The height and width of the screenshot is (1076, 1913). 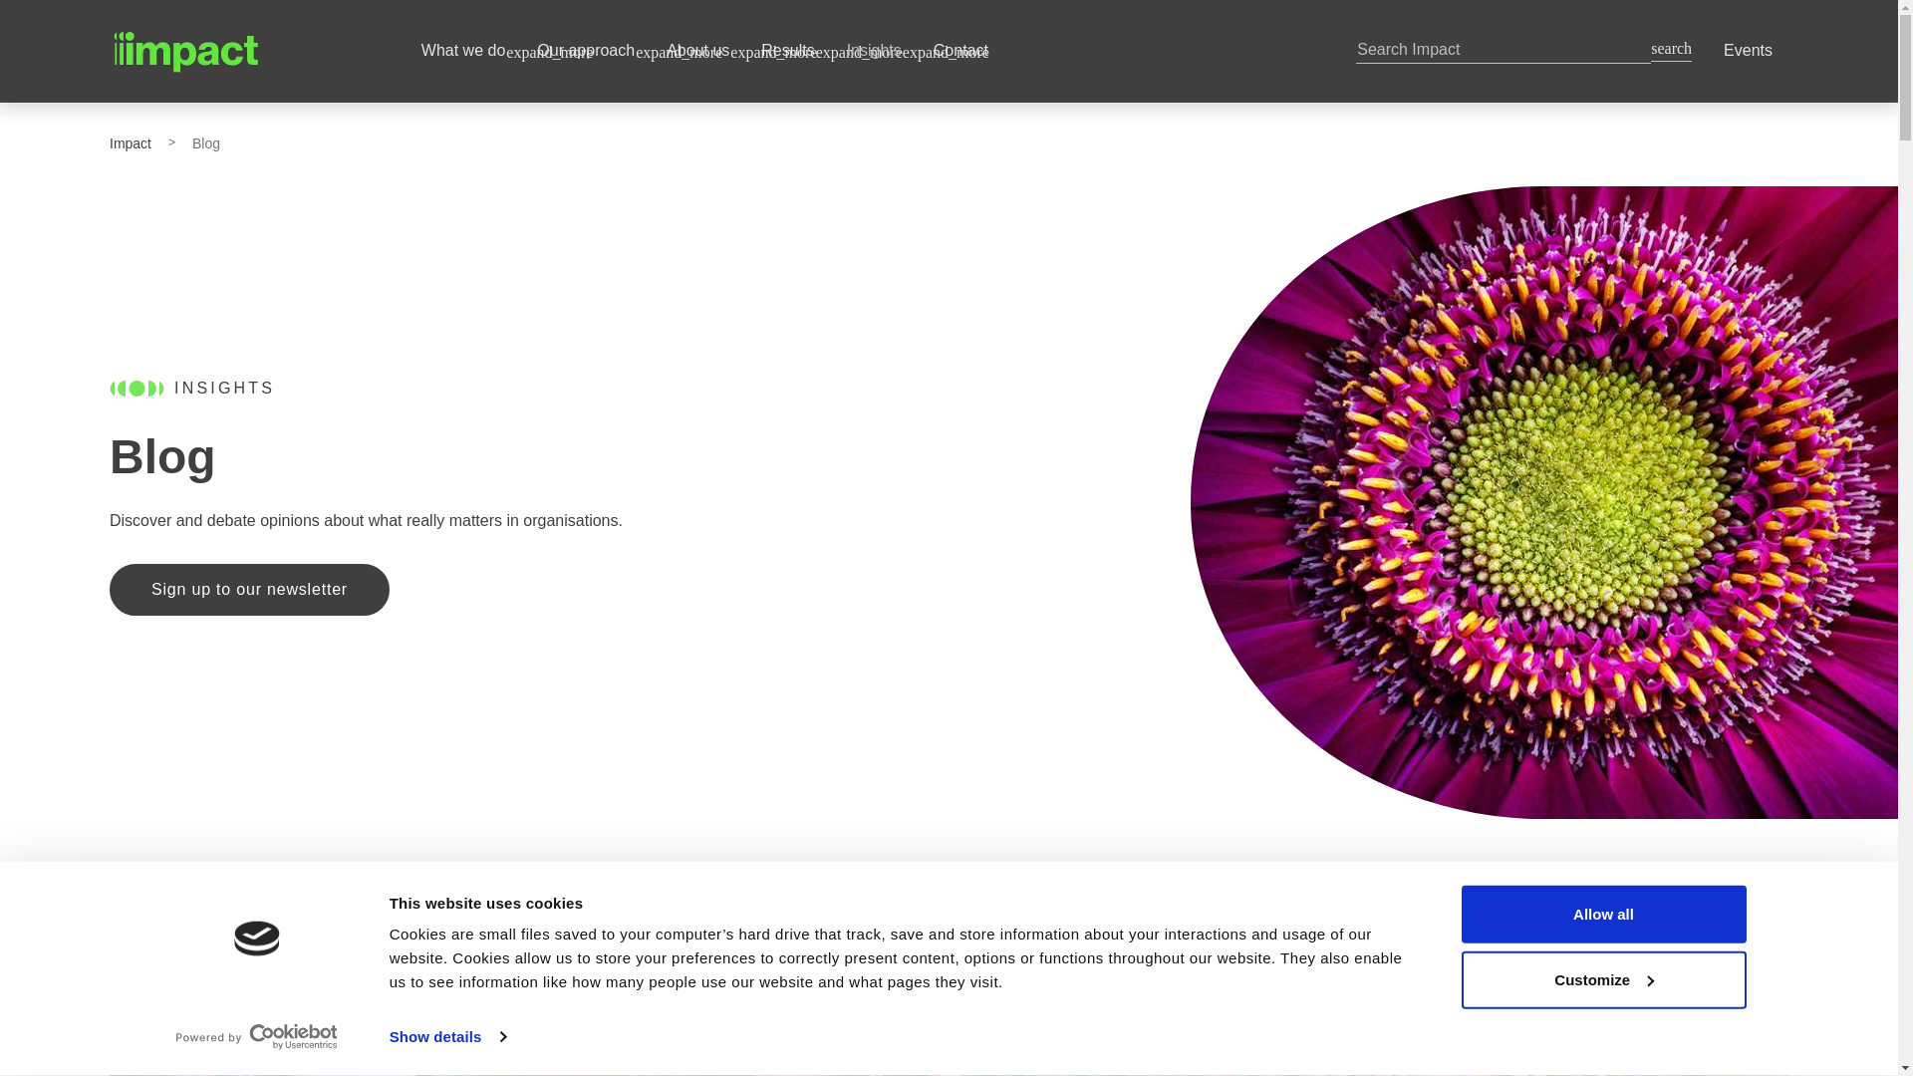 I want to click on Show details, so click(x=446, y=1037).